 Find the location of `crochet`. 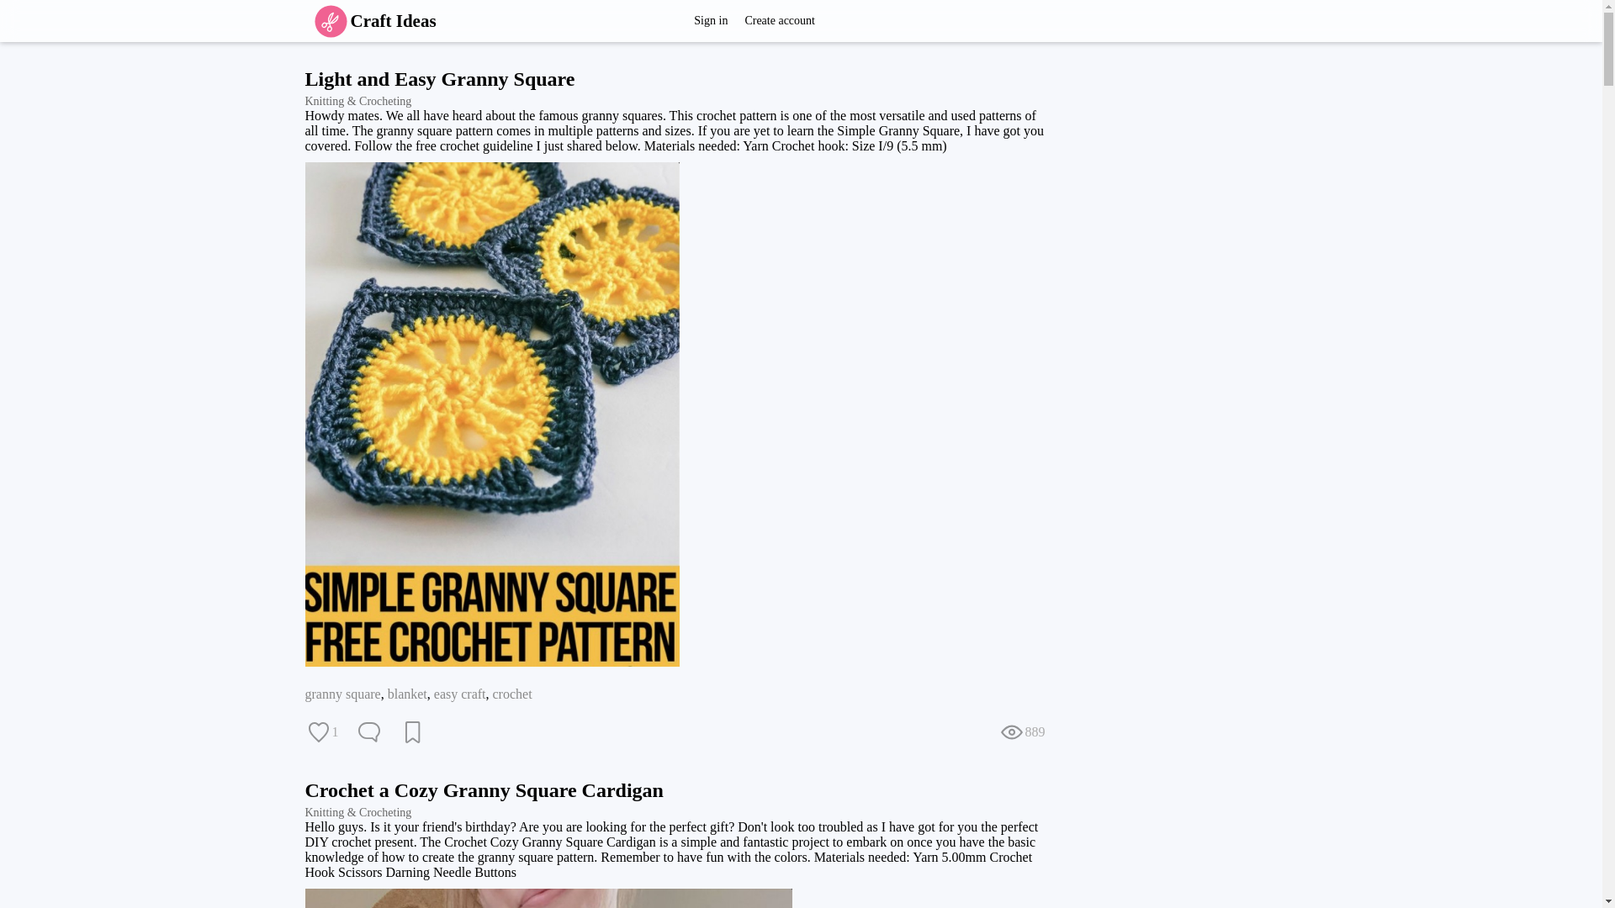

crochet is located at coordinates (512, 693).